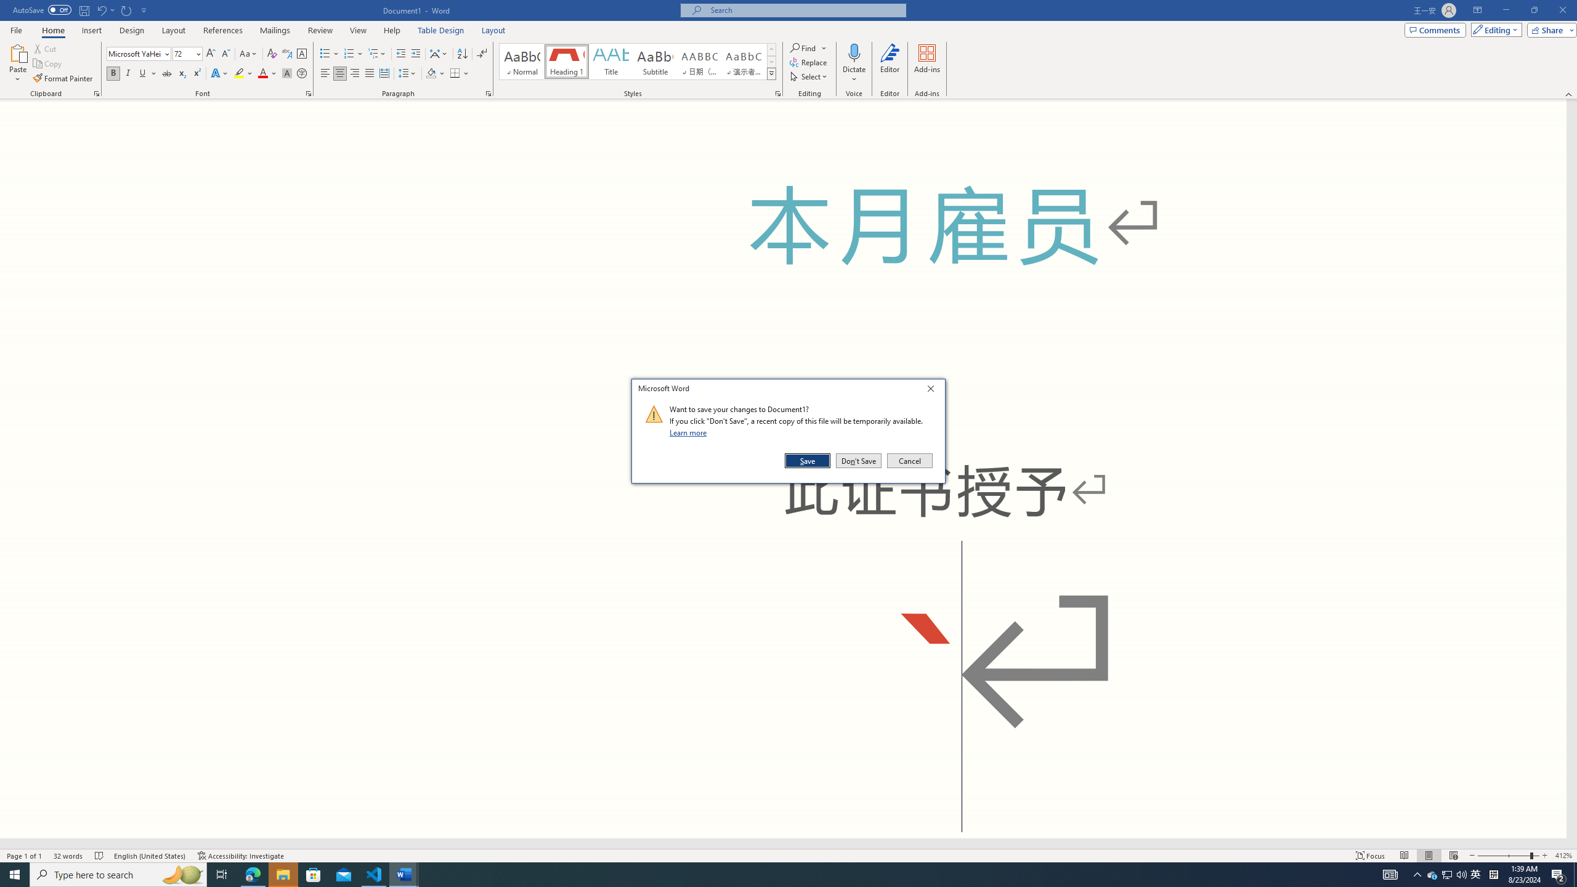  Describe the element at coordinates (25, 856) in the screenshot. I see `Microsoft Edge - 1 running window` at that location.